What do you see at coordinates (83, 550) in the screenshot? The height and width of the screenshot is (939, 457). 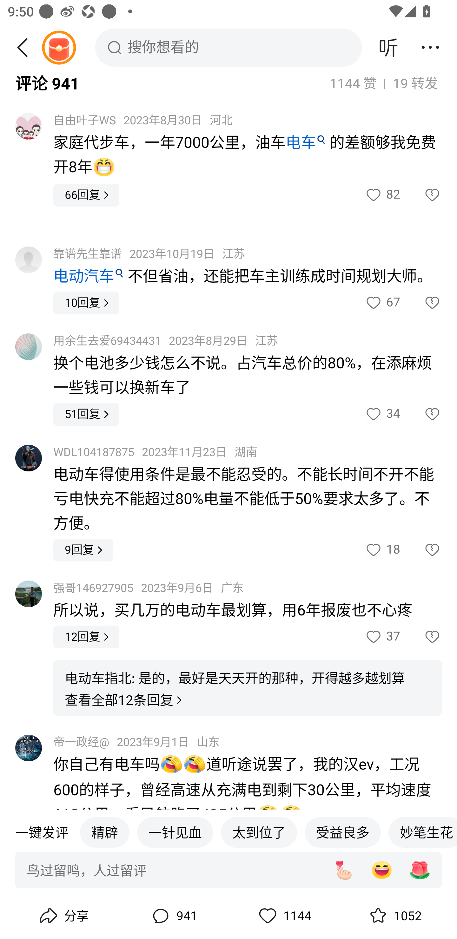 I see `9回复` at bounding box center [83, 550].